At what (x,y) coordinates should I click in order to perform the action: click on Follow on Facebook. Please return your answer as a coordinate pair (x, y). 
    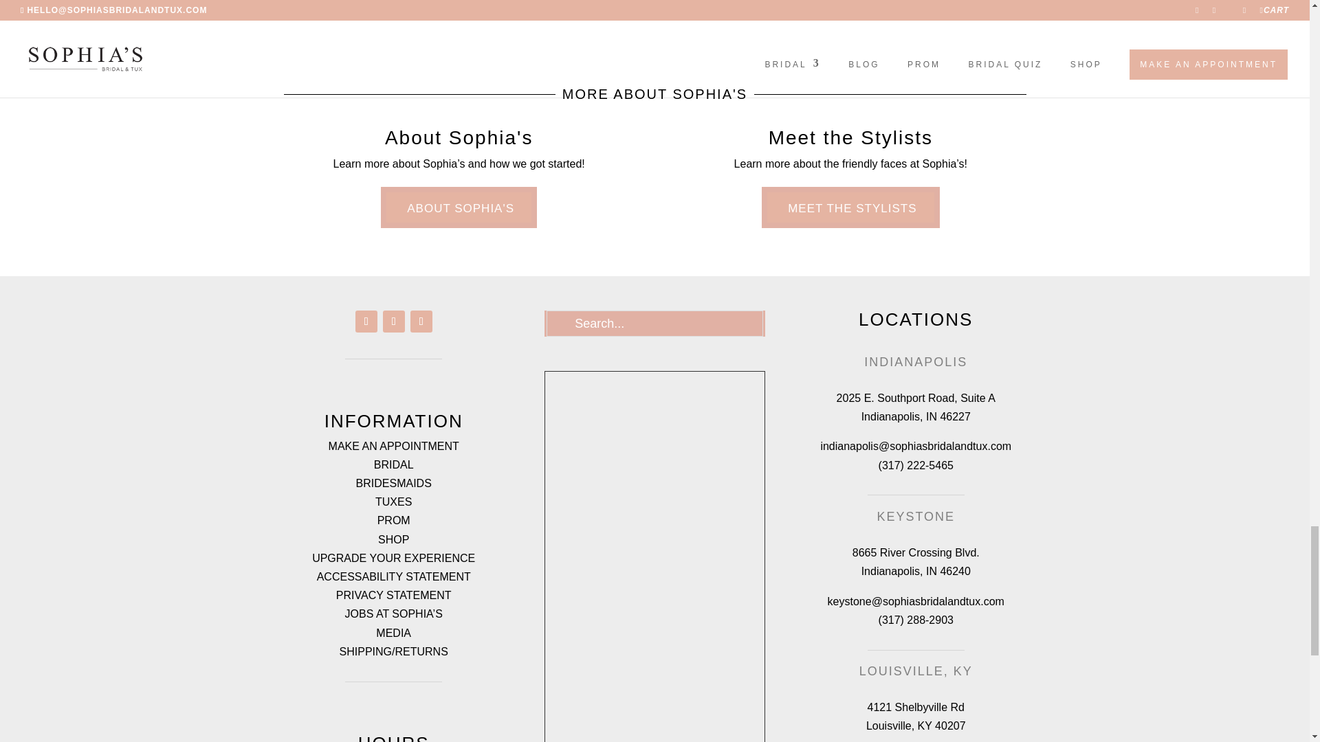
    Looking at the image, I should click on (366, 322).